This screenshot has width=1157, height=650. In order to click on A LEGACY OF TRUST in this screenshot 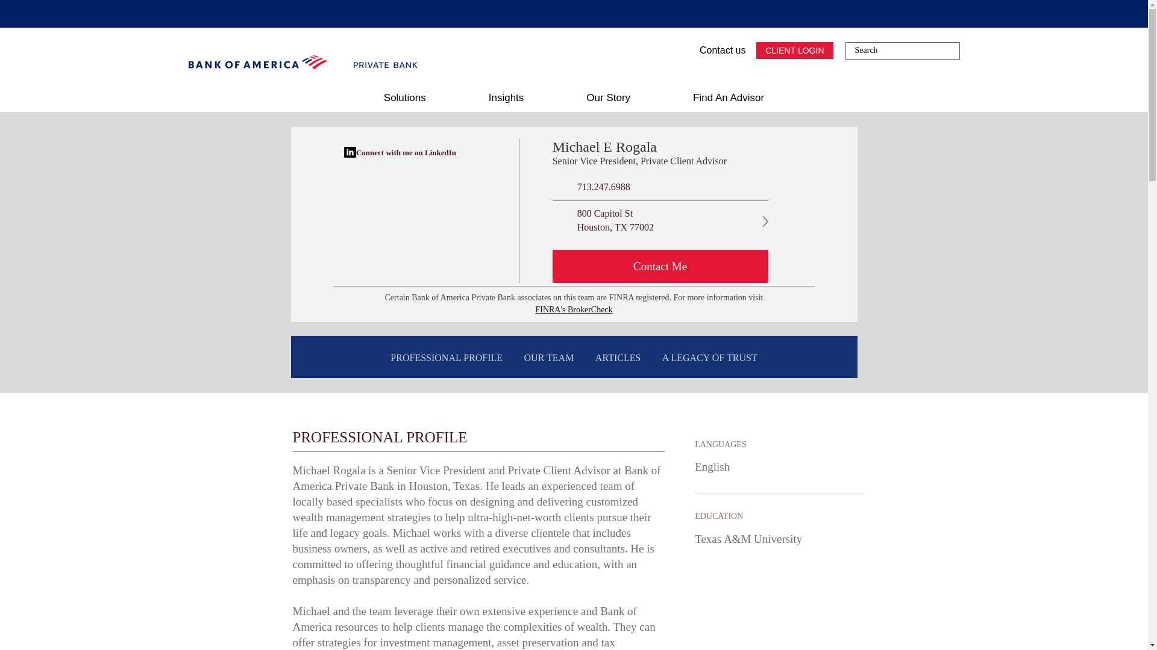, I will do `click(709, 358)`.